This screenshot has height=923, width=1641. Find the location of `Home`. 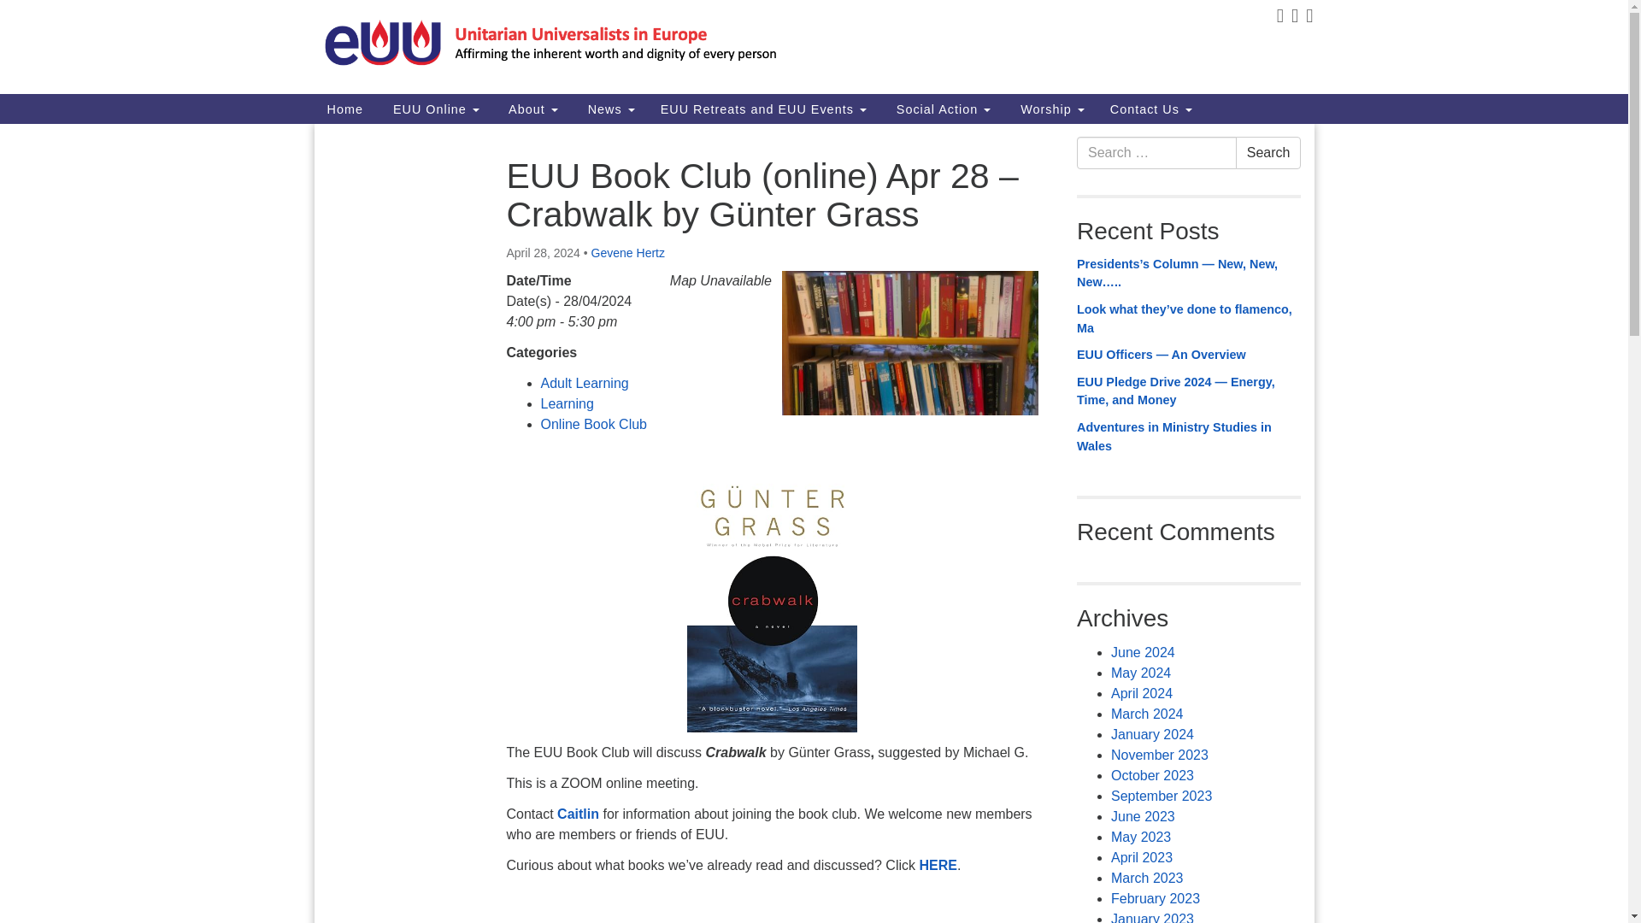

Home is located at coordinates (345, 109).